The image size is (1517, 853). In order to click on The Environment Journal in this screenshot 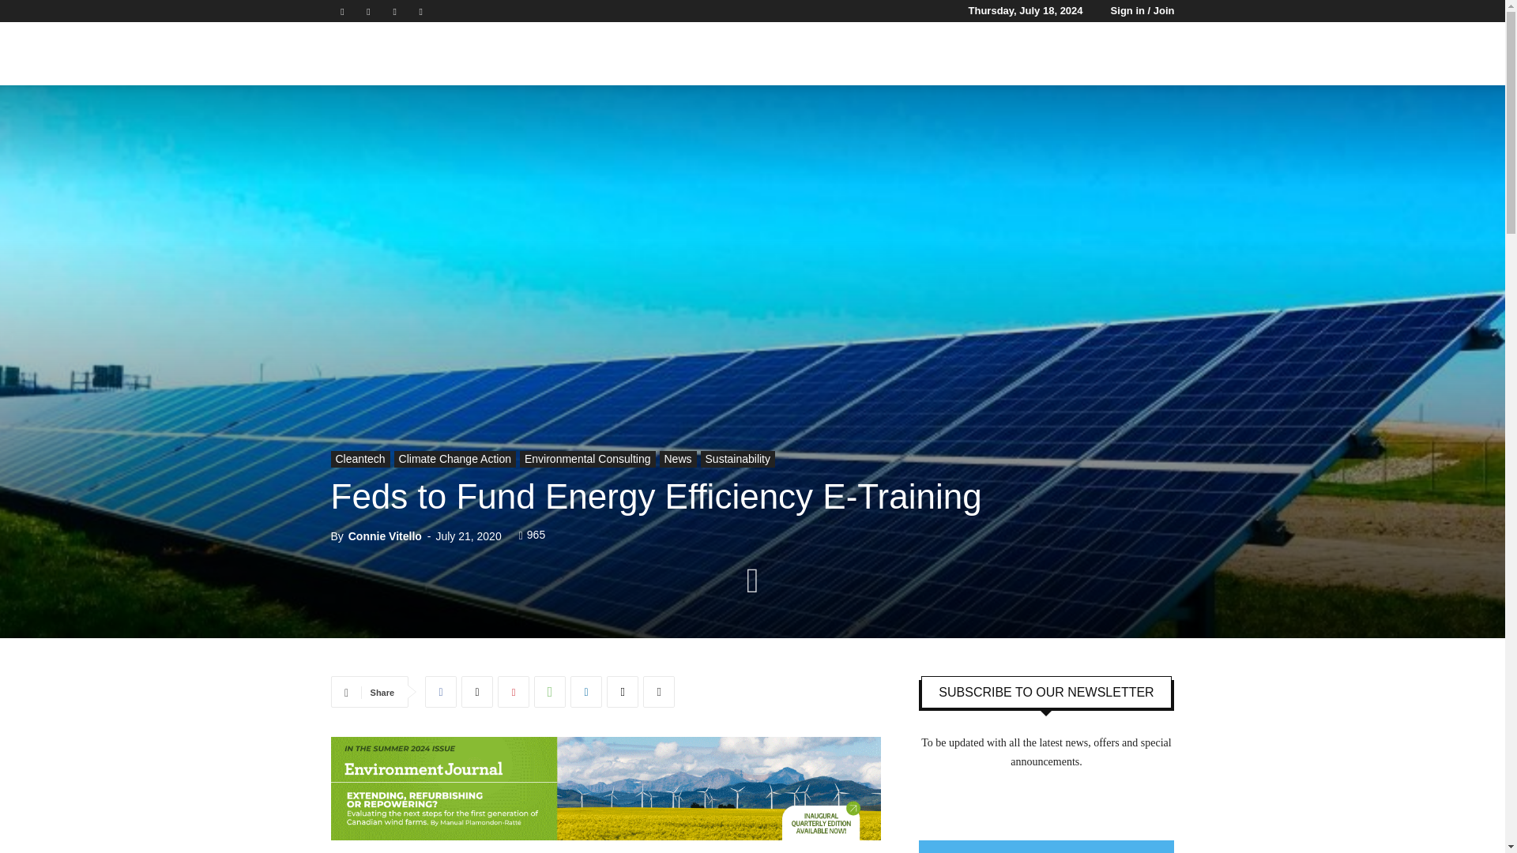, I will do `click(376, 54)`.